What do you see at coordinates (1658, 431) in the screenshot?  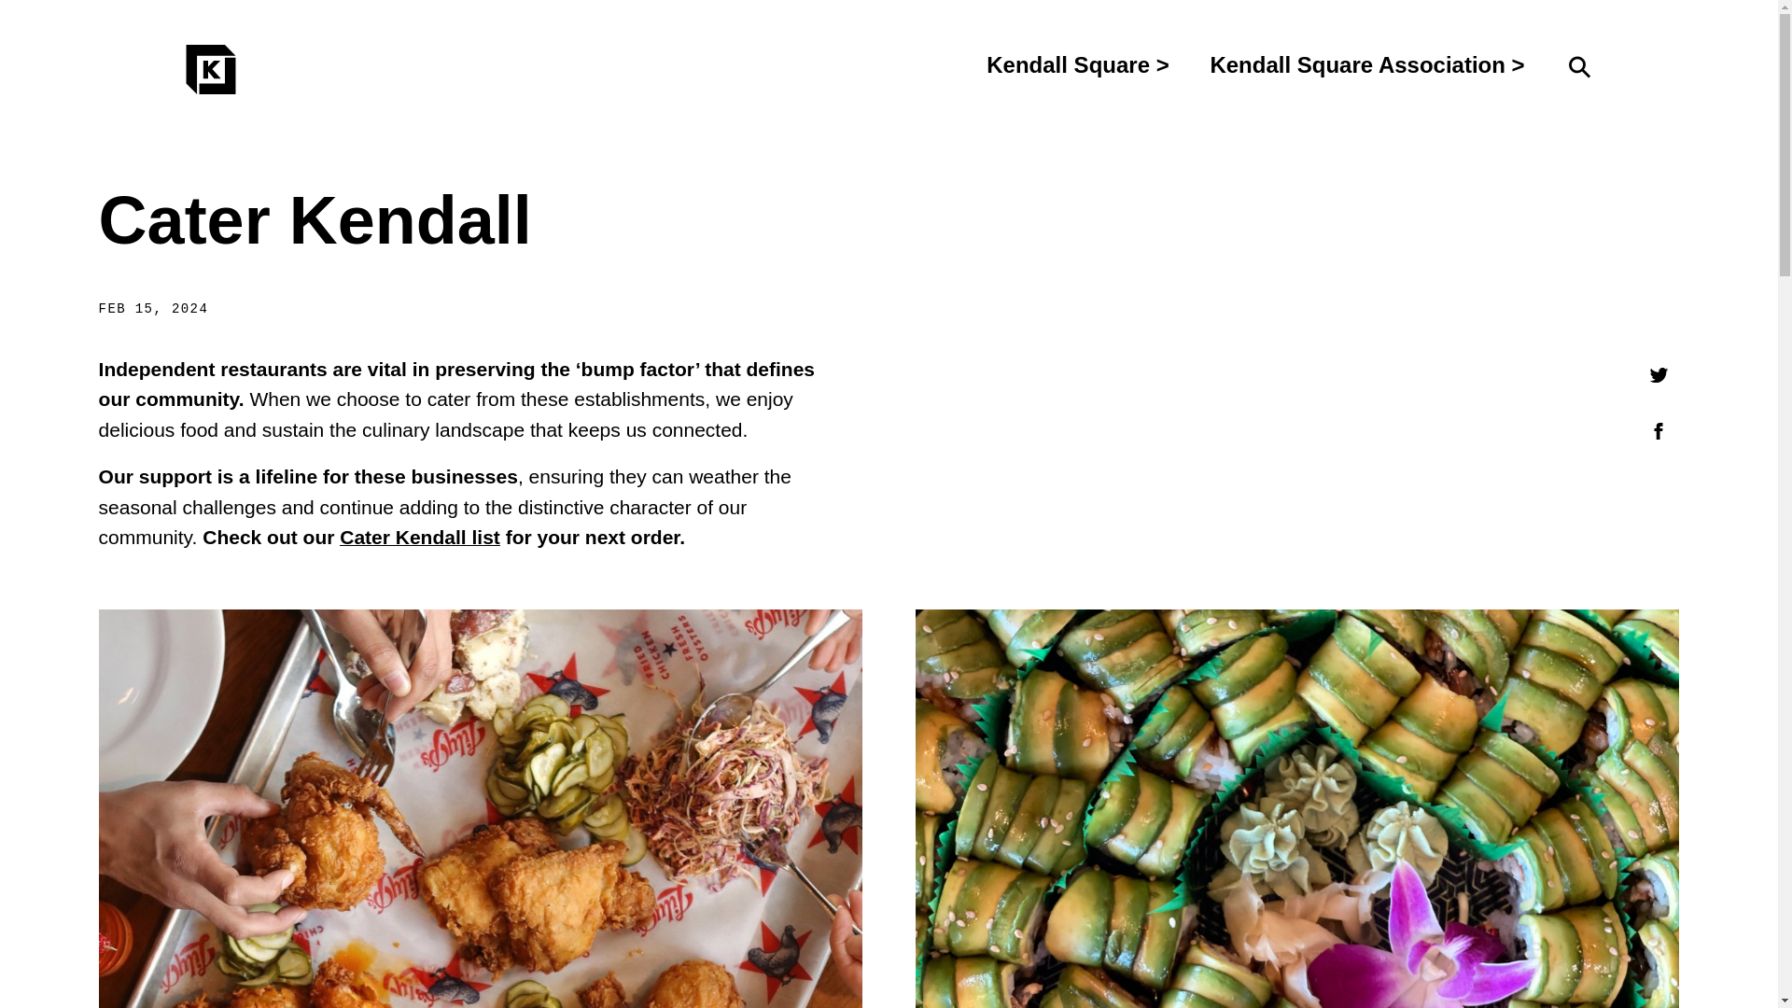 I see `Share on Facebook` at bounding box center [1658, 431].